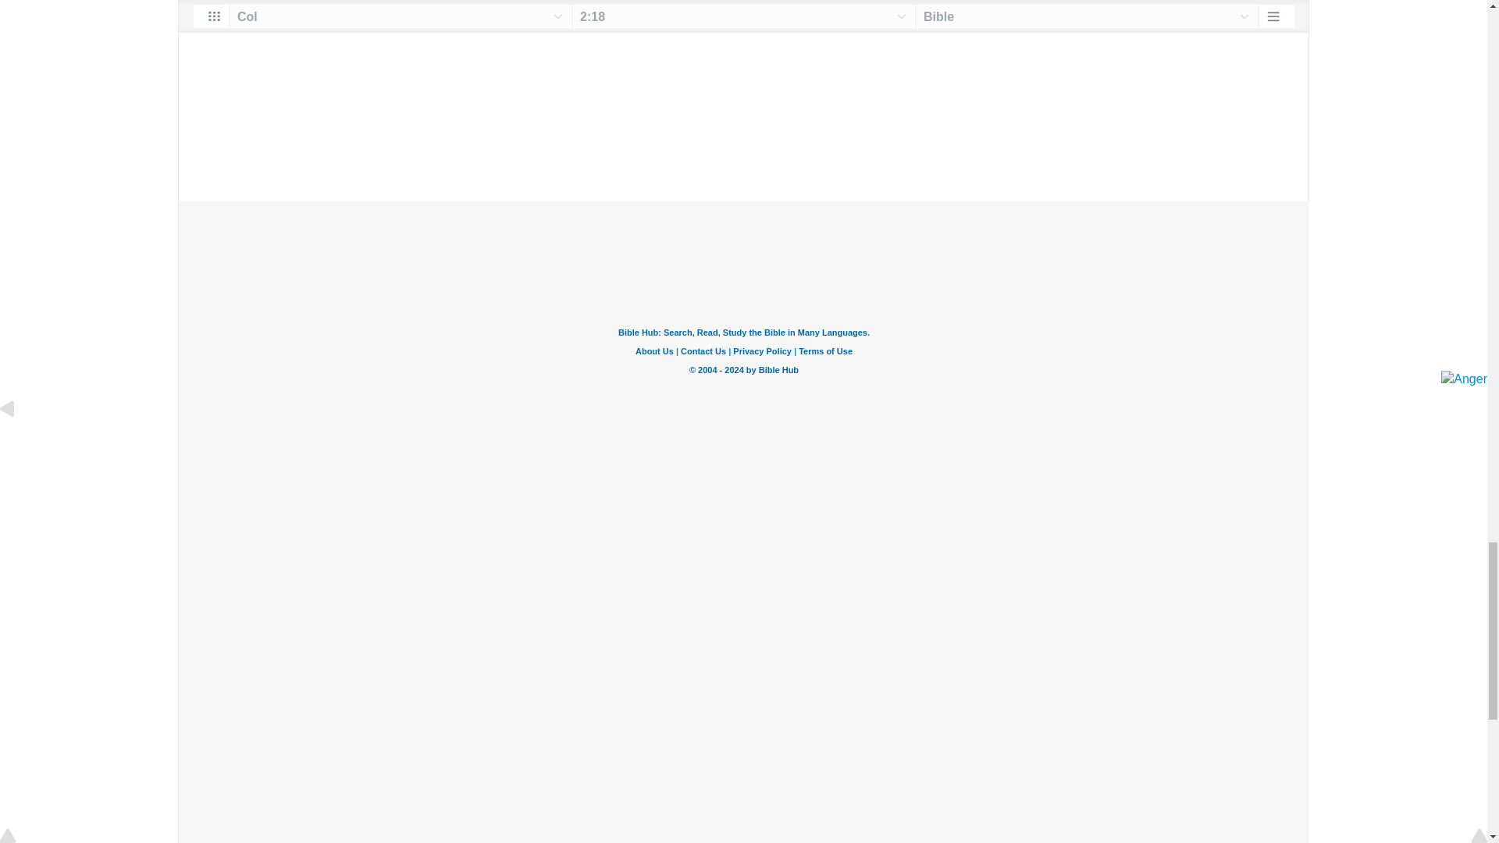 The height and width of the screenshot is (843, 1499). Describe the element at coordinates (743, 106) in the screenshot. I see `Advertisement` at that location.